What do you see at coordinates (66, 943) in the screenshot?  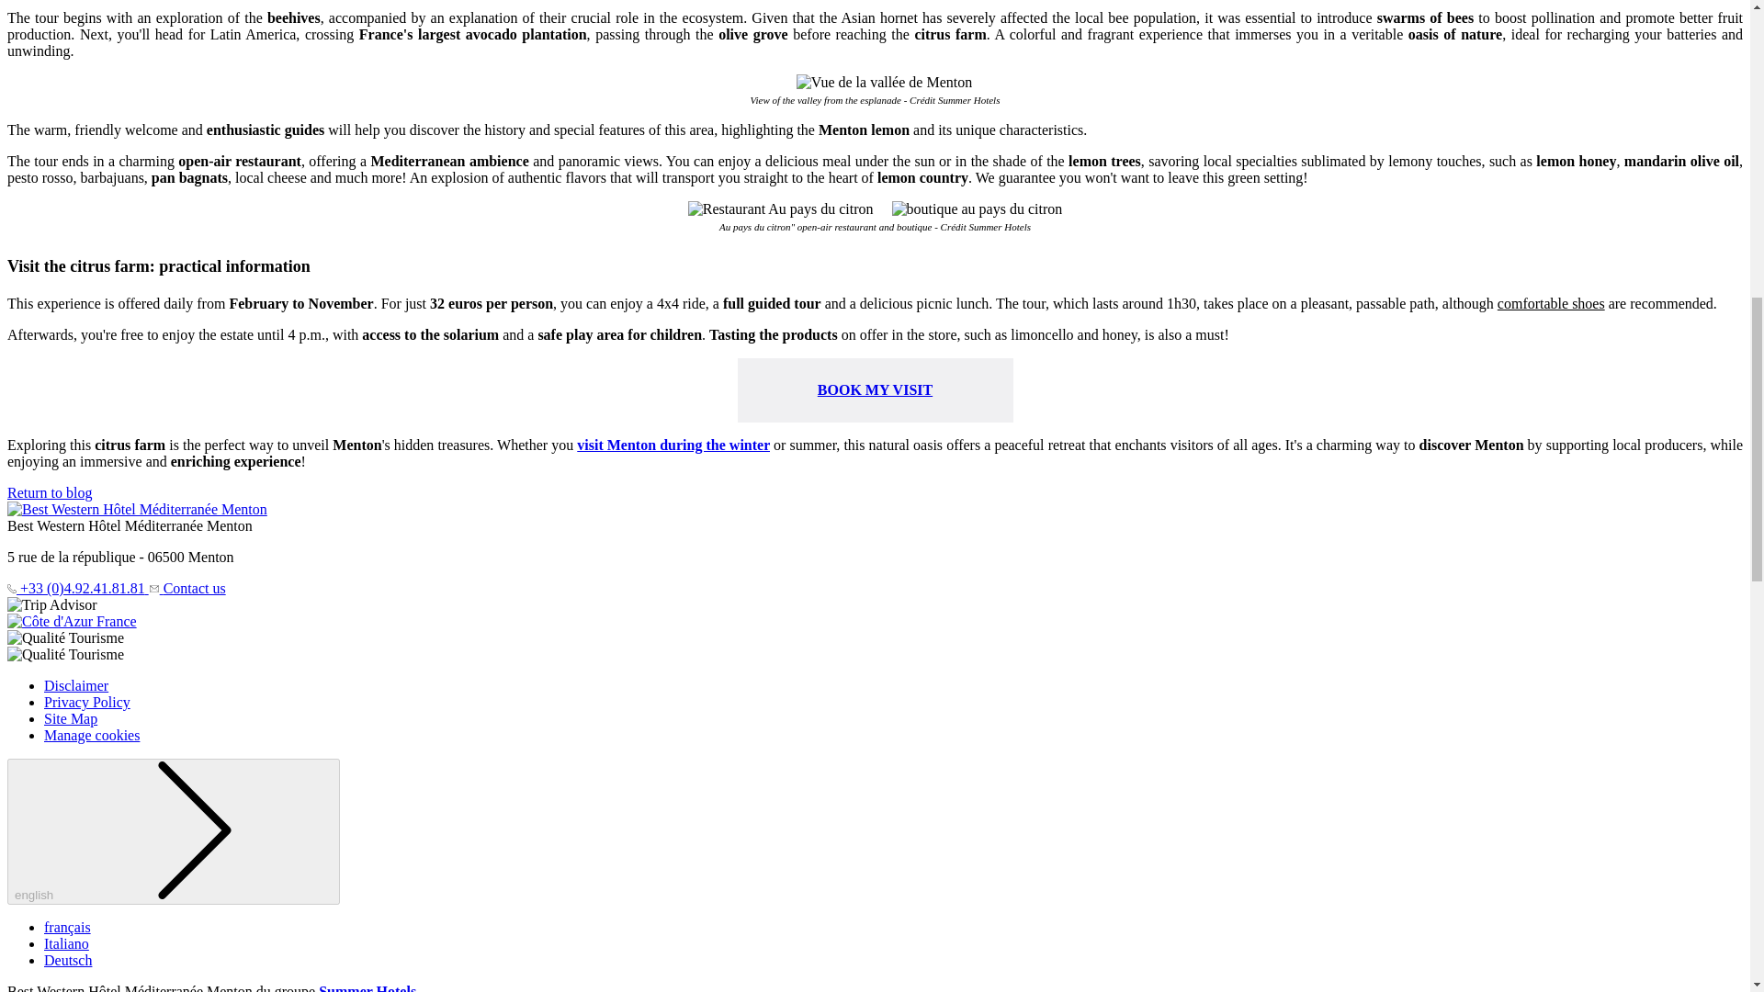 I see `Italiano` at bounding box center [66, 943].